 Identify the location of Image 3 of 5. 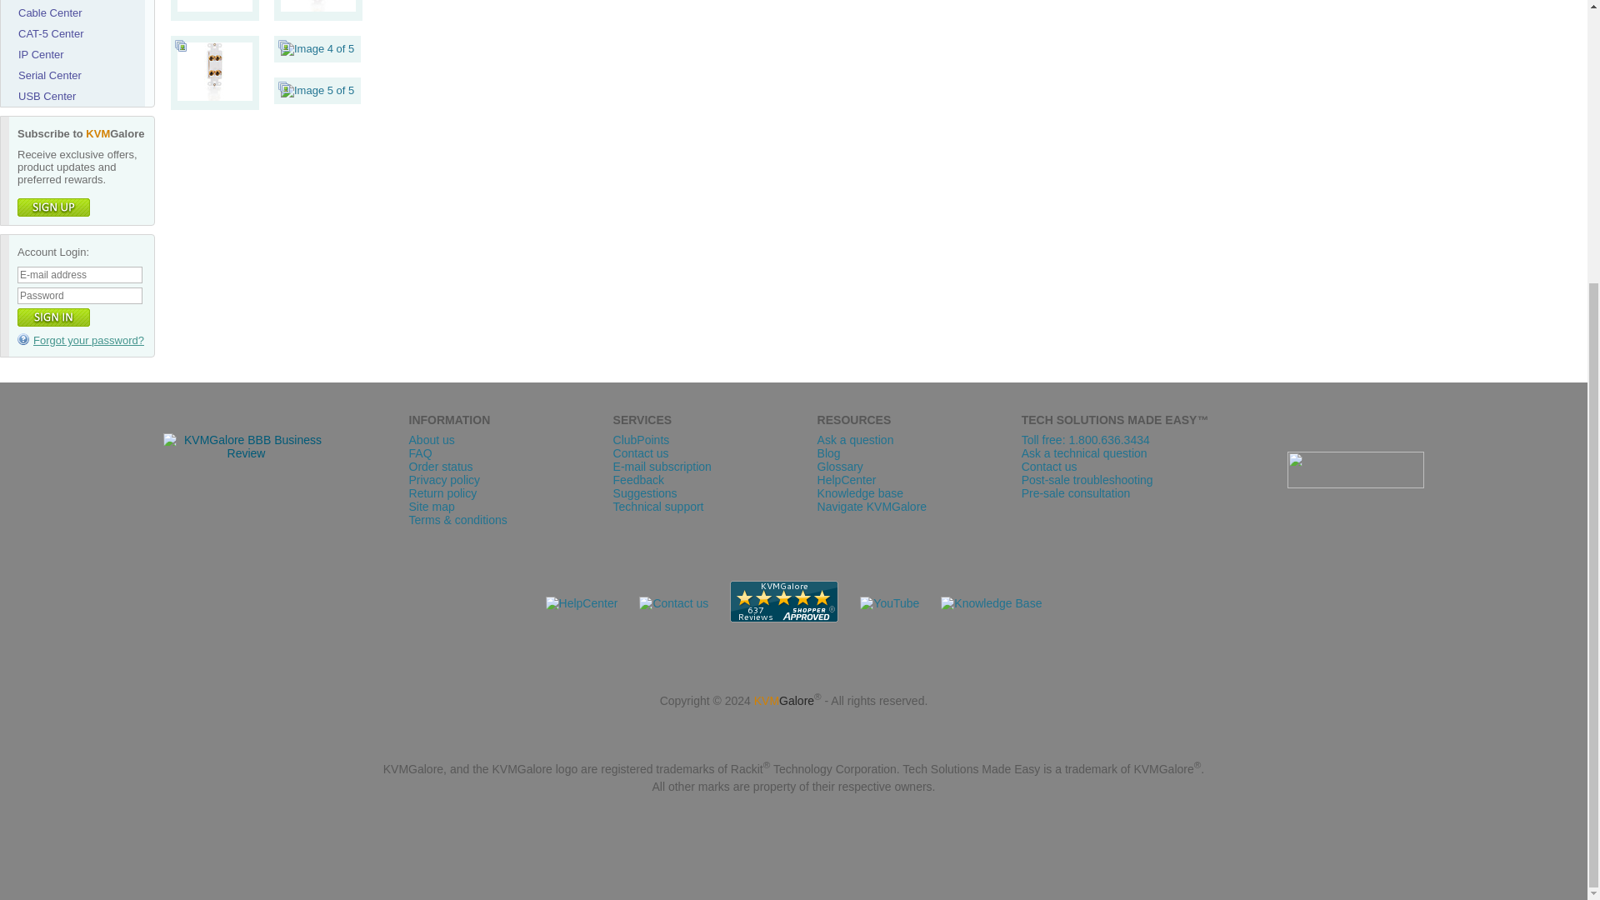
(215, 97).